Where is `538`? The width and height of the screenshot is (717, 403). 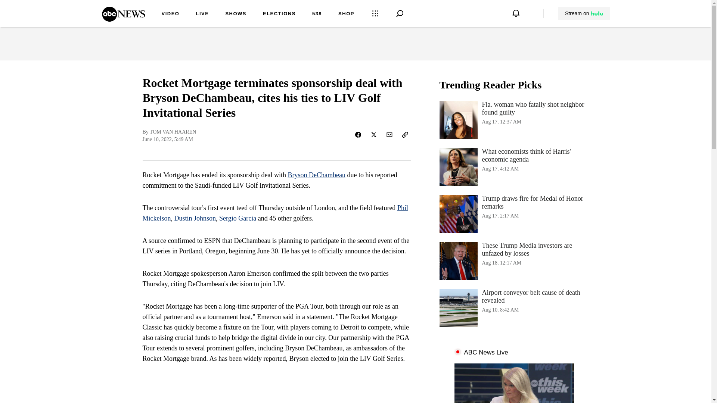 538 is located at coordinates (317, 14).